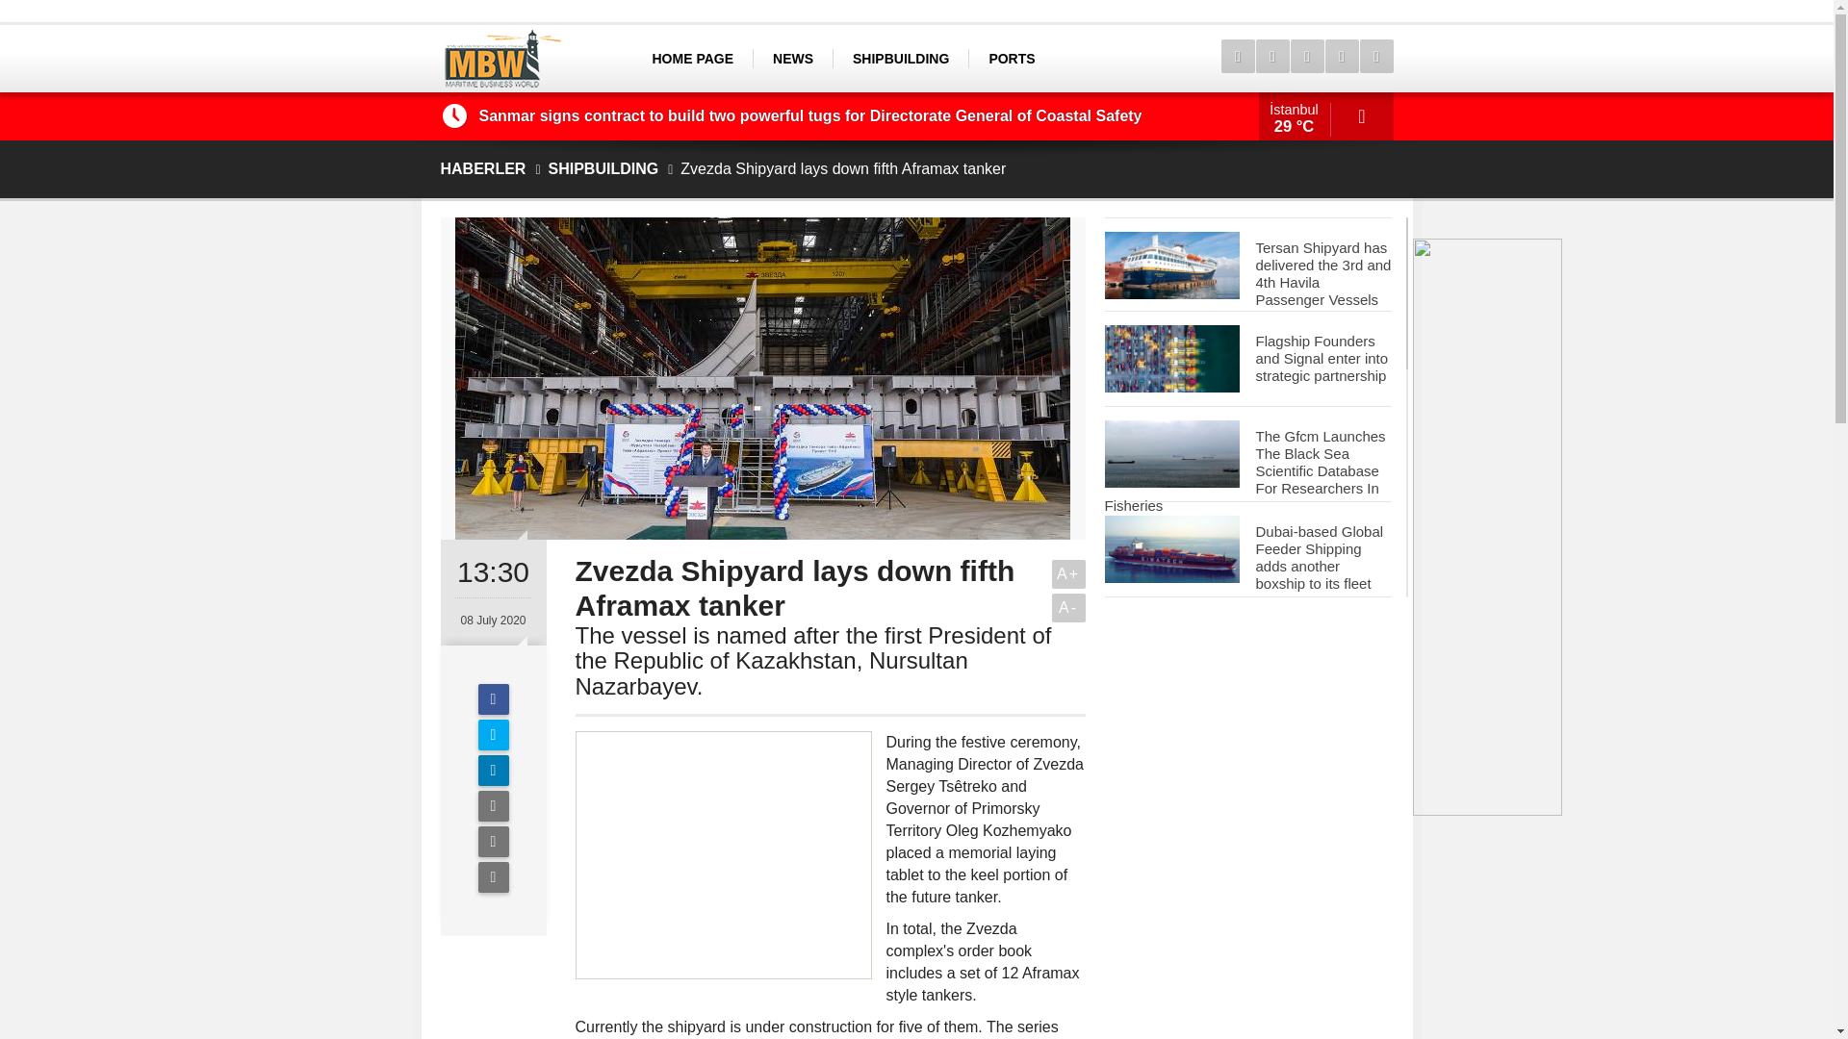  What do you see at coordinates (724, 854) in the screenshot?
I see `Advertisement` at bounding box center [724, 854].